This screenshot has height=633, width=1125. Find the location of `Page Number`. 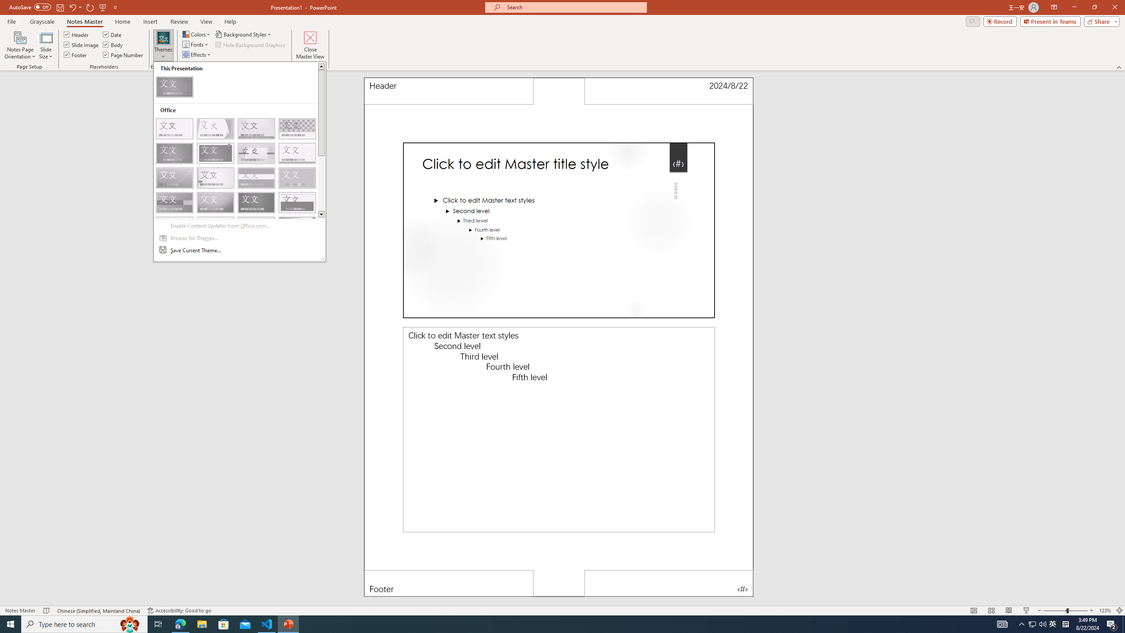

Page Number is located at coordinates (123, 55).